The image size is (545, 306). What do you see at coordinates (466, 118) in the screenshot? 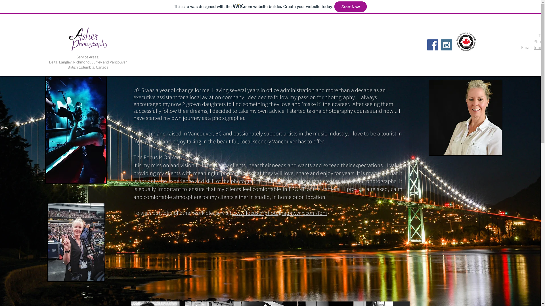
I see `DSC_7245.jpg` at bounding box center [466, 118].